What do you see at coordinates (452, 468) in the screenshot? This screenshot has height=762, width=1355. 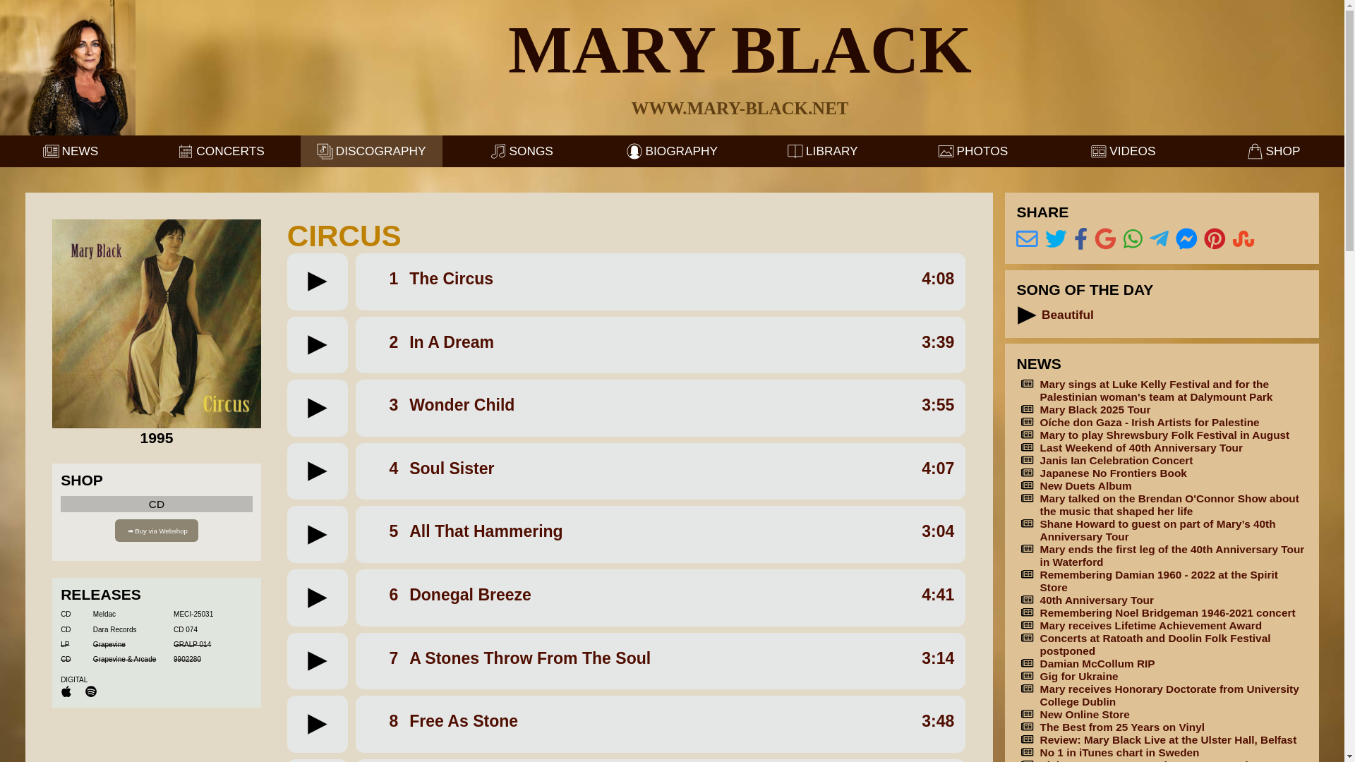 I see `Soul Sister` at bounding box center [452, 468].